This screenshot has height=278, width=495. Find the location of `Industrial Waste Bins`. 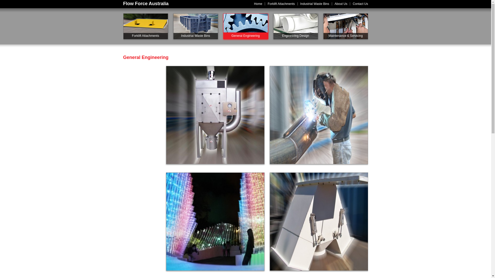

Industrial Waste Bins is located at coordinates (196, 26).